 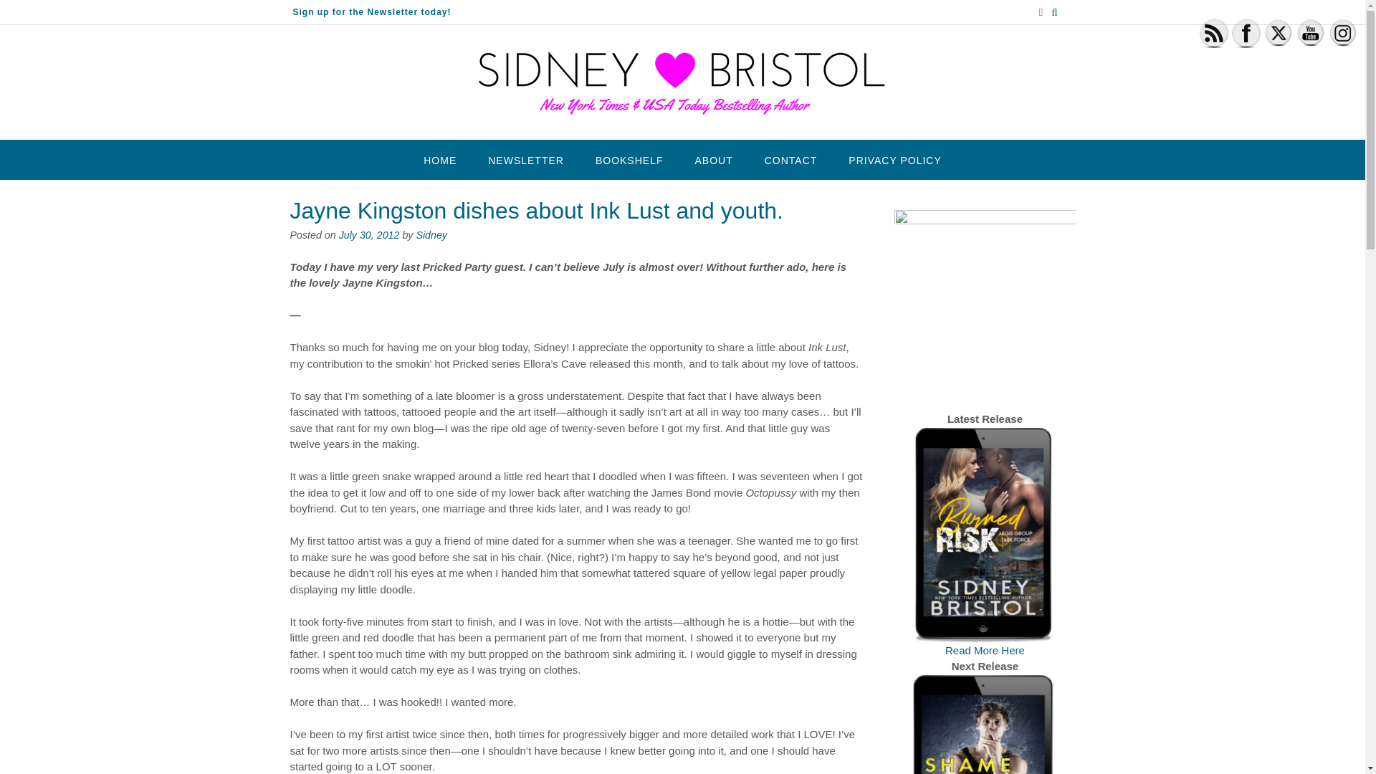 What do you see at coordinates (1214, 33) in the screenshot?
I see `RSS` at bounding box center [1214, 33].